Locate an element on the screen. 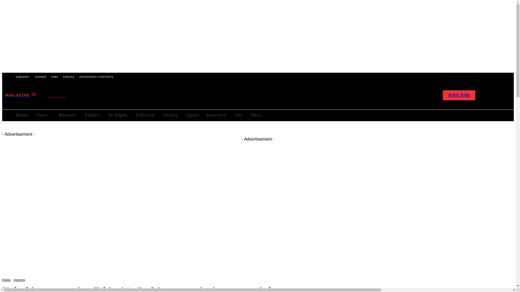 The width and height of the screenshot is (520, 292). The Reporter Ethiopia, Ethiopian News is located at coordinates (240, 95).